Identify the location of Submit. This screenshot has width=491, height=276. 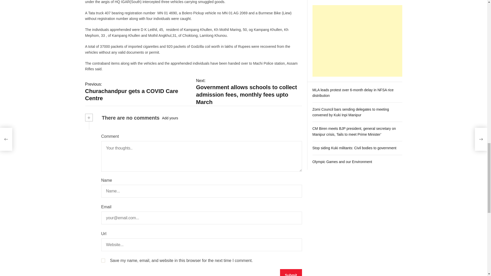
(291, 272).